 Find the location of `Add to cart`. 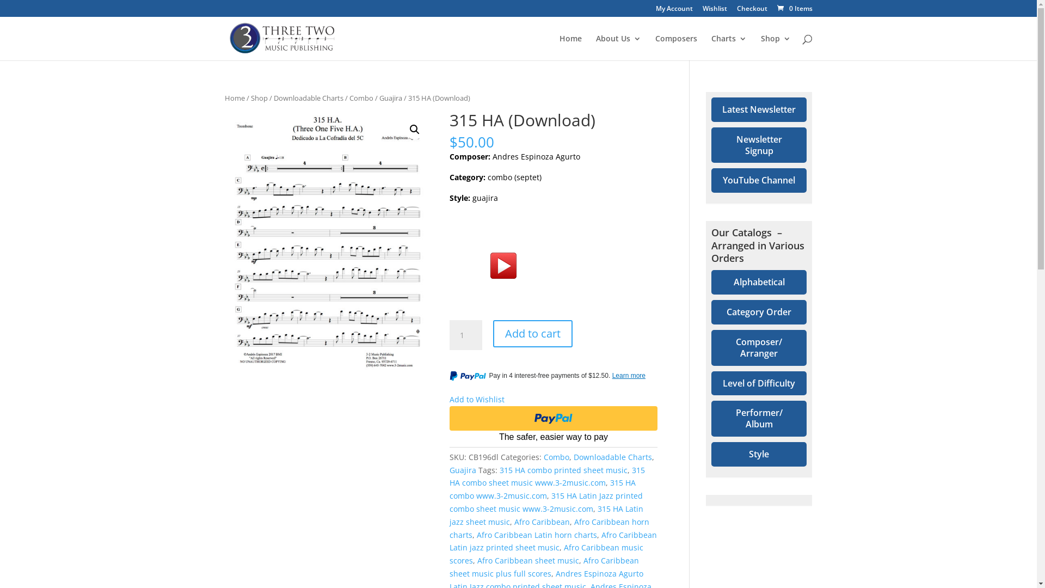

Add to cart is located at coordinates (533, 334).